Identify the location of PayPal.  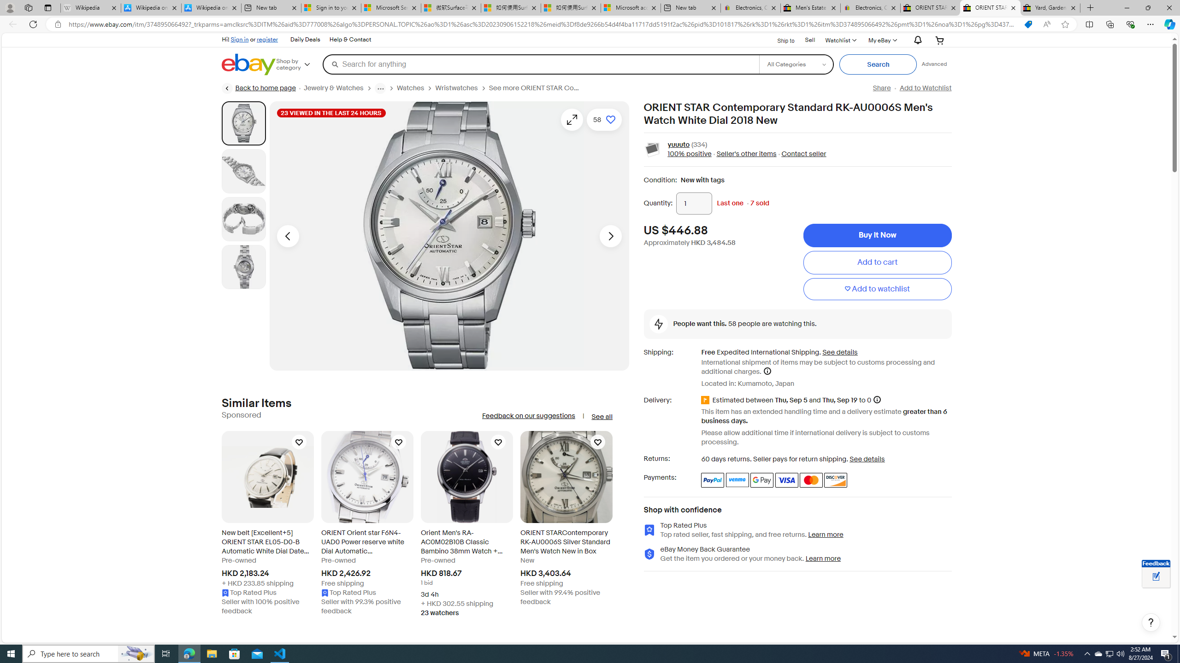
(713, 480).